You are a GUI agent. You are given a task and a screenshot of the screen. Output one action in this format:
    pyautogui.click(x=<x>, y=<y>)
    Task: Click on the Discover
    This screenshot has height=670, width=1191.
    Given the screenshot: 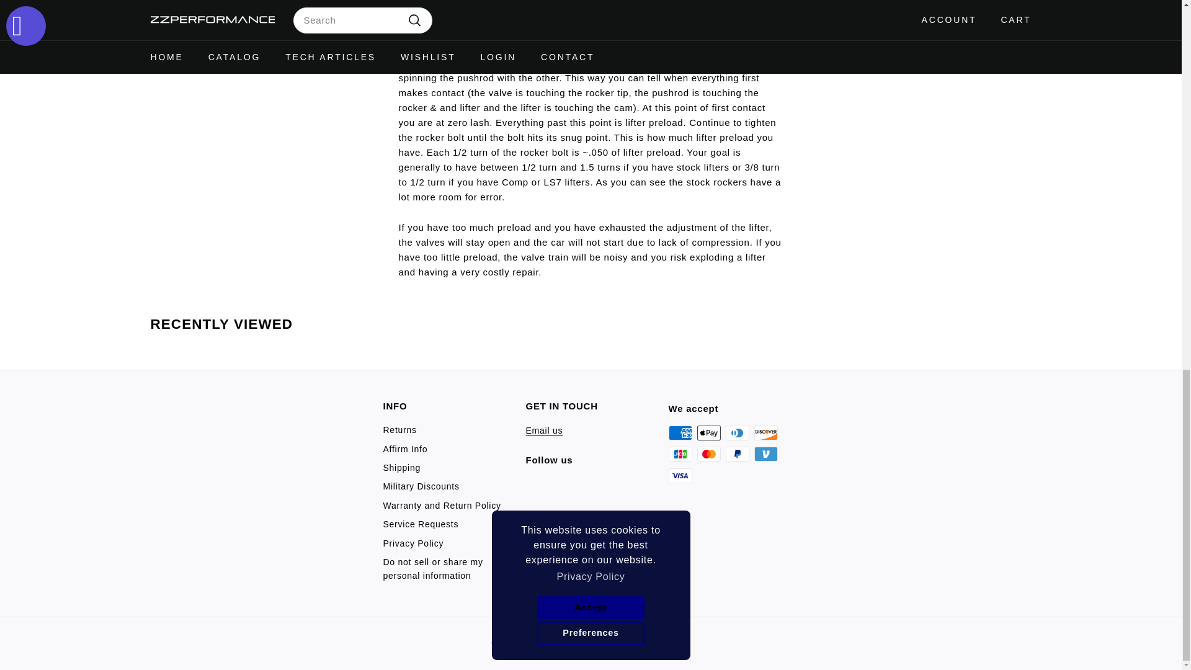 What is the action you would take?
    pyautogui.click(x=765, y=432)
    